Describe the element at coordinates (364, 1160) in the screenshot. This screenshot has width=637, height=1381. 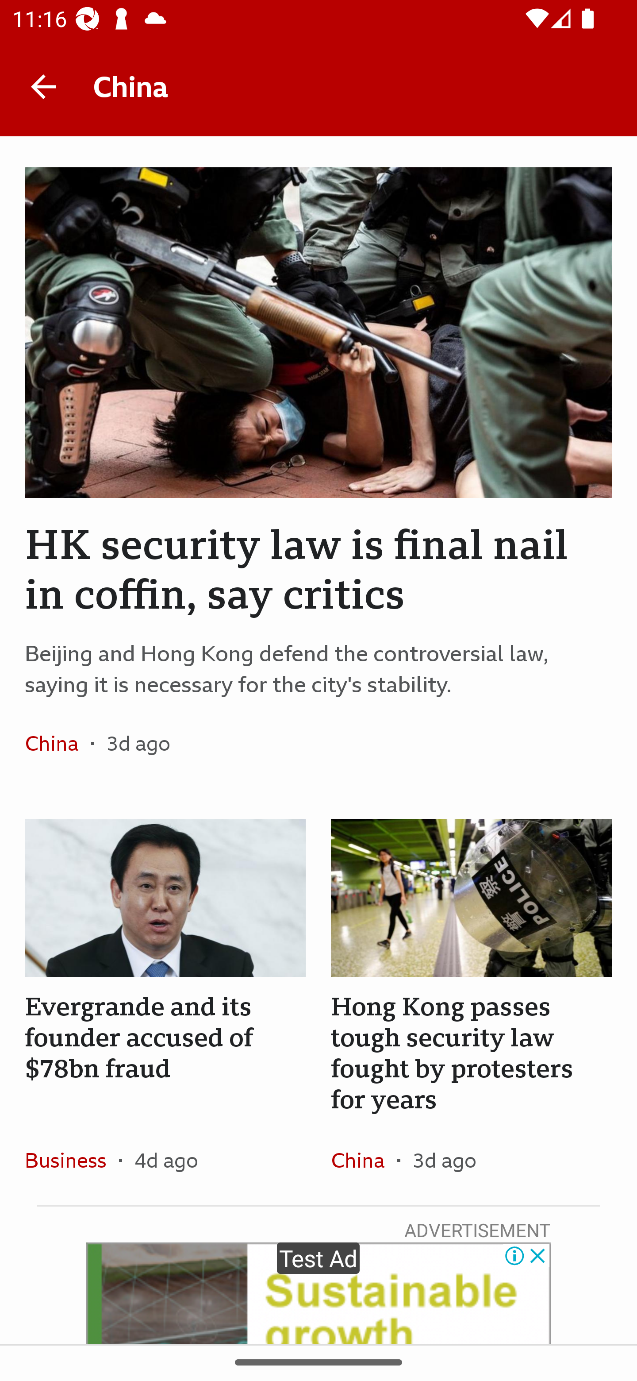
I see `China In the section China` at that location.